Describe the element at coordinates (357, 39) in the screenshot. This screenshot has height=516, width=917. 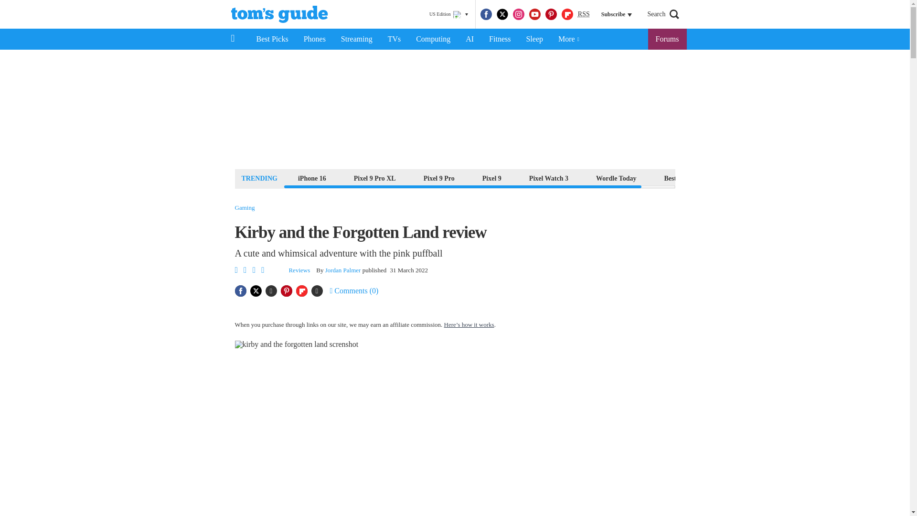
I see `Streaming` at that location.